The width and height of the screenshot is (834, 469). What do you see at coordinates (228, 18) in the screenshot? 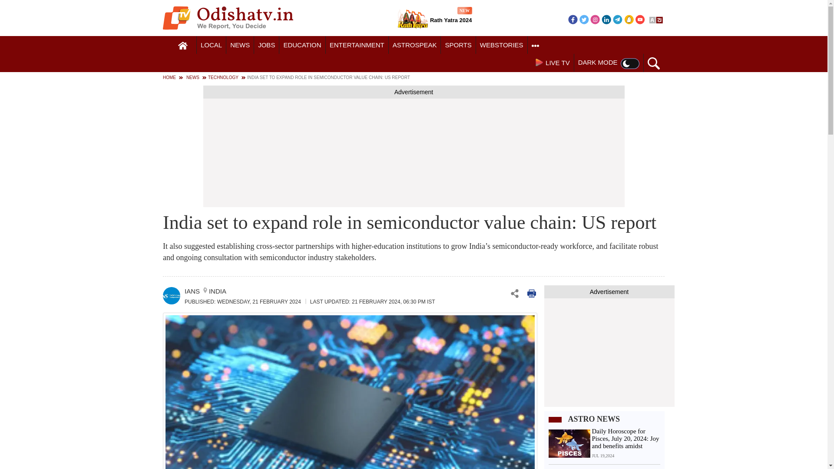
I see `Instagram` at bounding box center [228, 18].